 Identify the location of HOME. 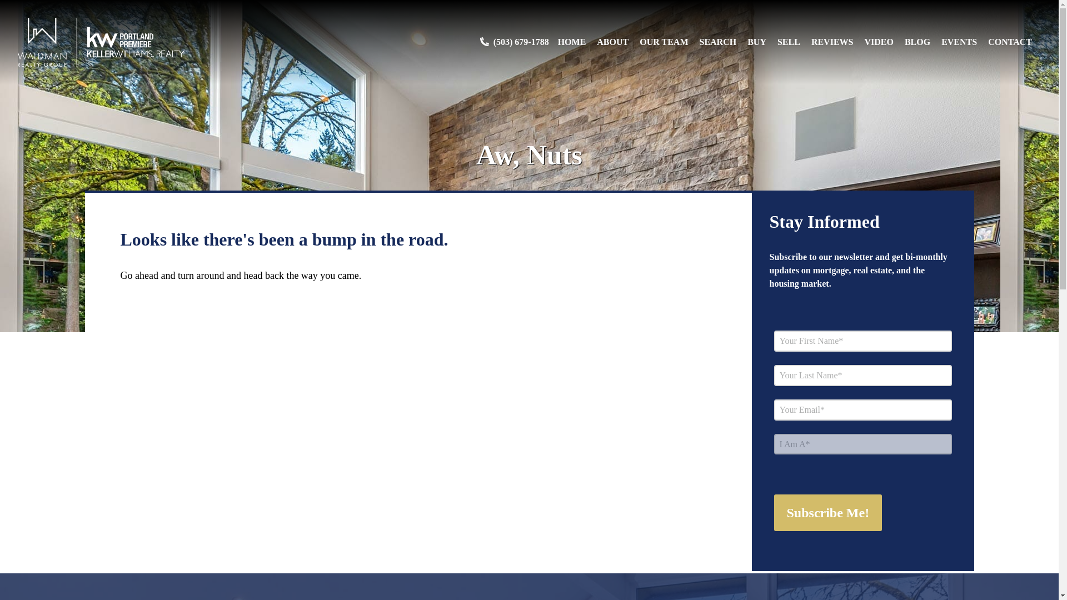
(572, 42).